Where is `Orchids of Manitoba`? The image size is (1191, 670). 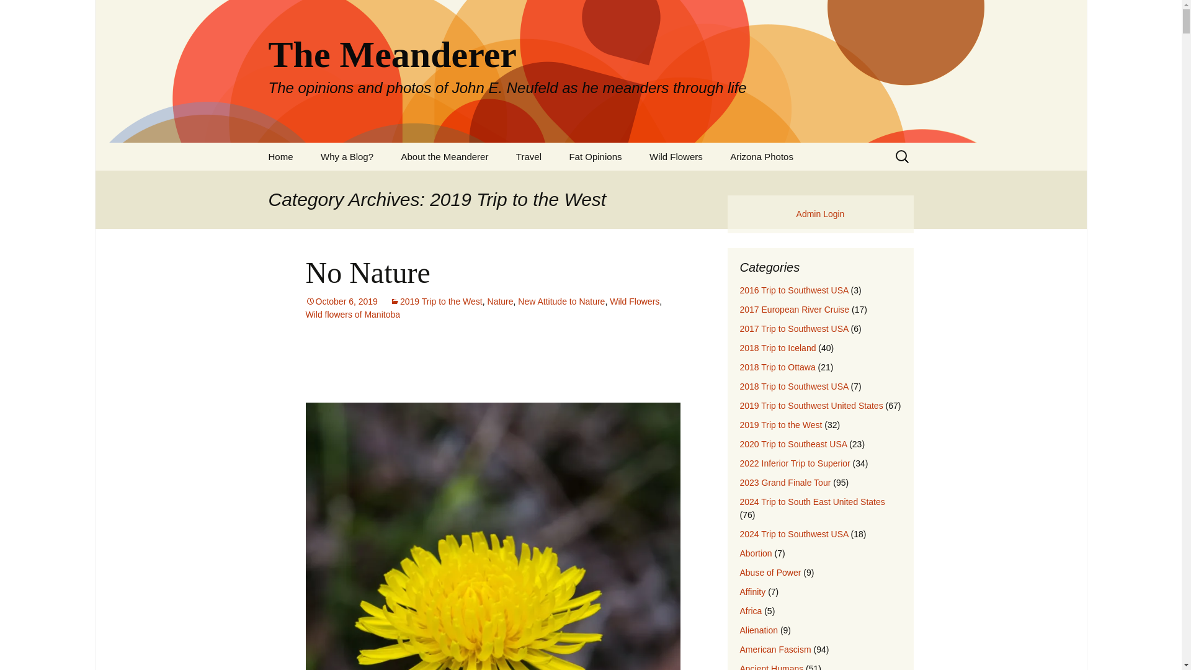 Orchids of Manitoba is located at coordinates (698, 184).